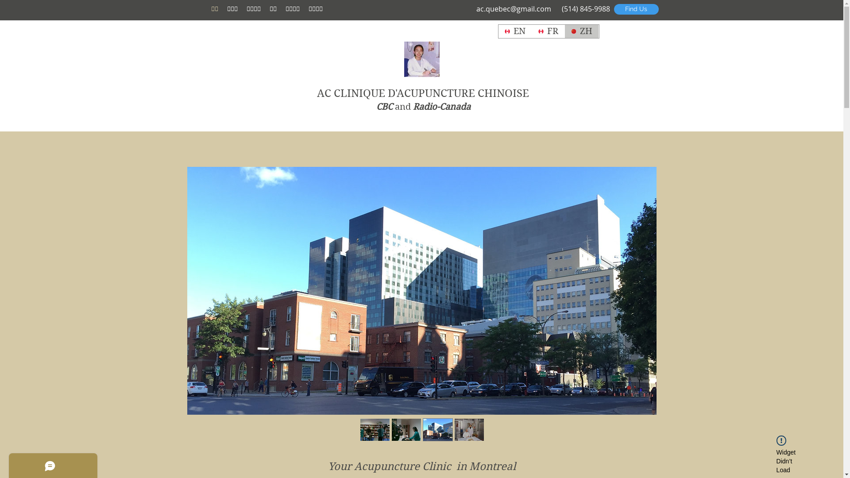  Describe the element at coordinates (548, 31) in the screenshot. I see `FR` at that location.